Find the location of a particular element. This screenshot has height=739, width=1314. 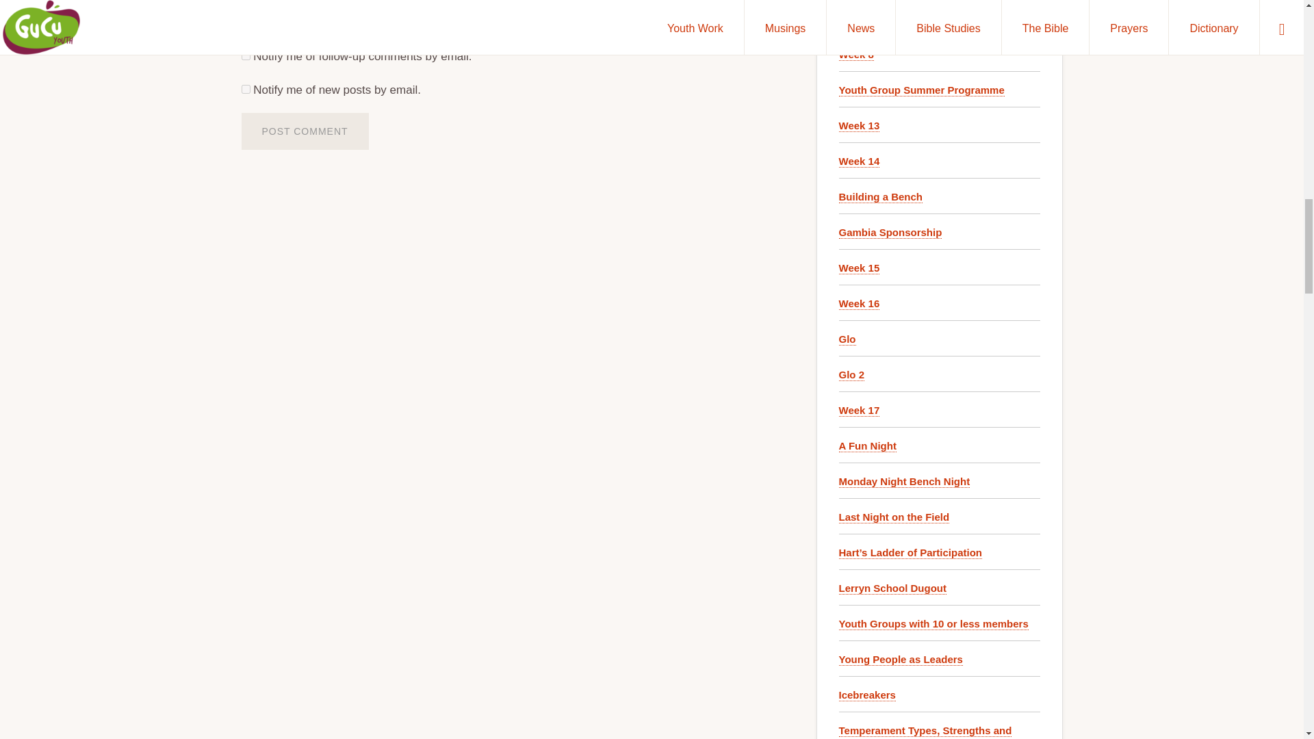

yes is located at coordinates (245, 11).